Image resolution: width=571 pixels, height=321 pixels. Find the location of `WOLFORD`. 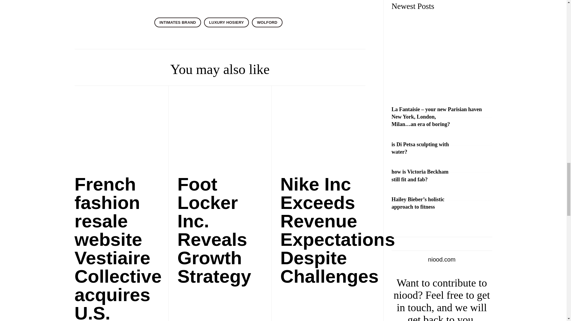

WOLFORD is located at coordinates (267, 22).